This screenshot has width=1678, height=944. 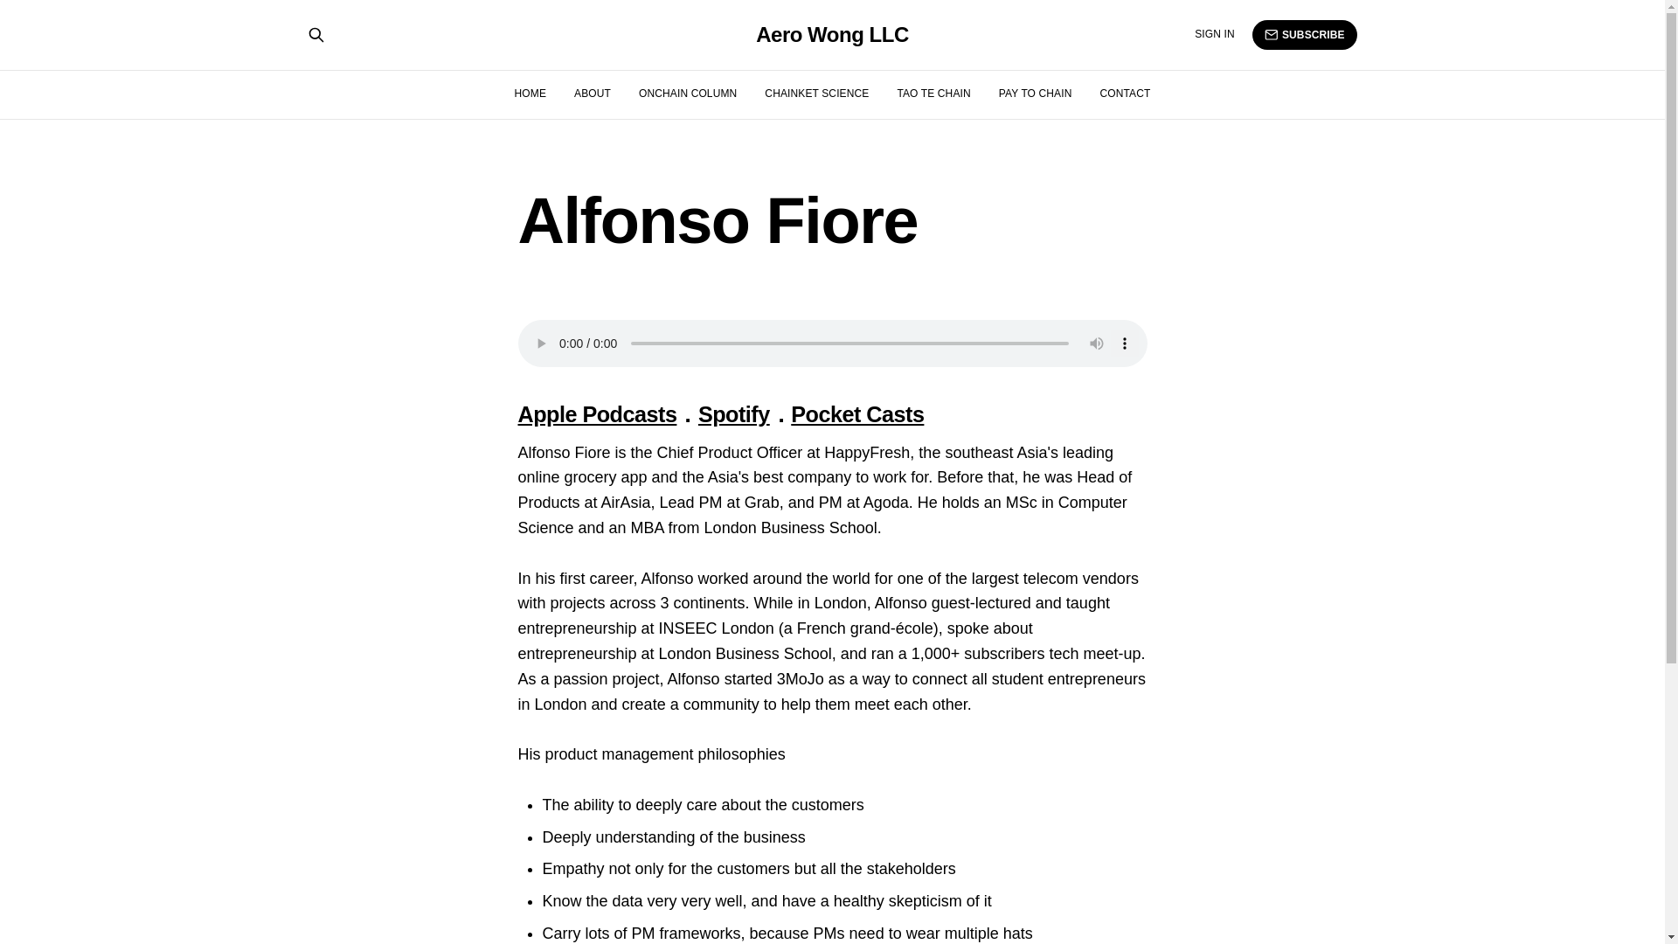 What do you see at coordinates (1304, 35) in the screenshot?
I see `SUBSCRIBE` at bounding box center [1304, 35].